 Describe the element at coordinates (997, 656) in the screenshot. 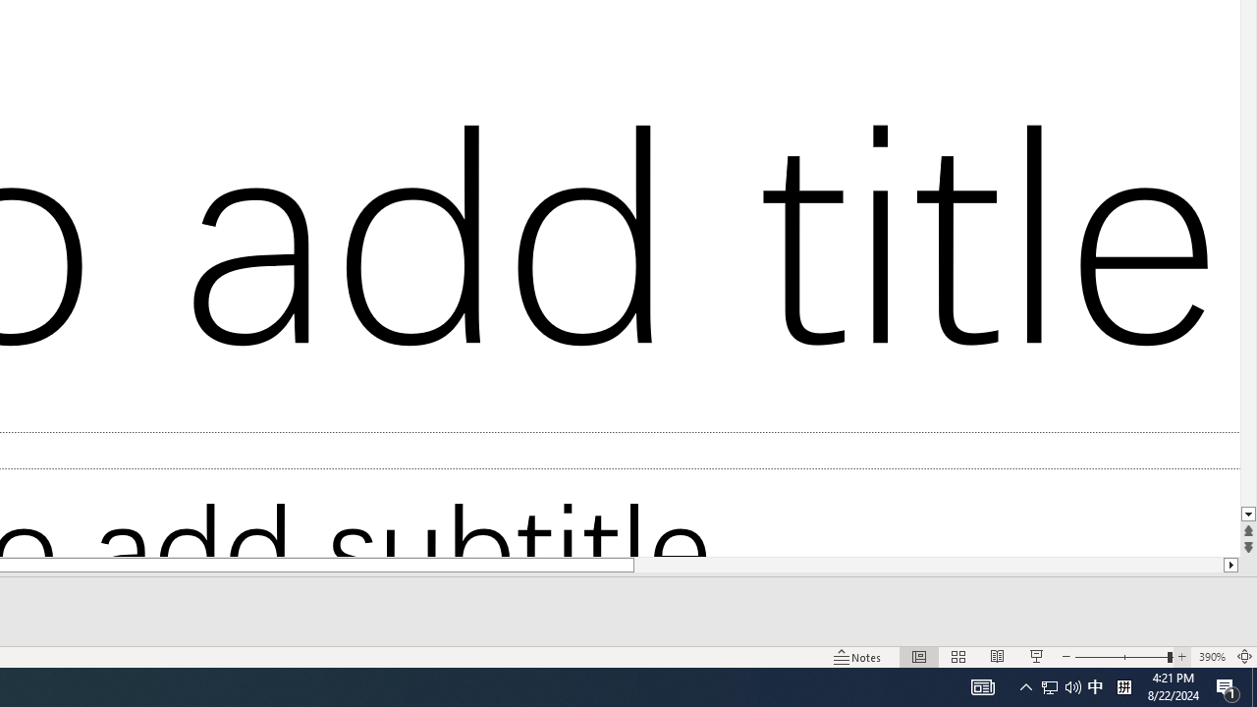

I see `Reading View` at that location.